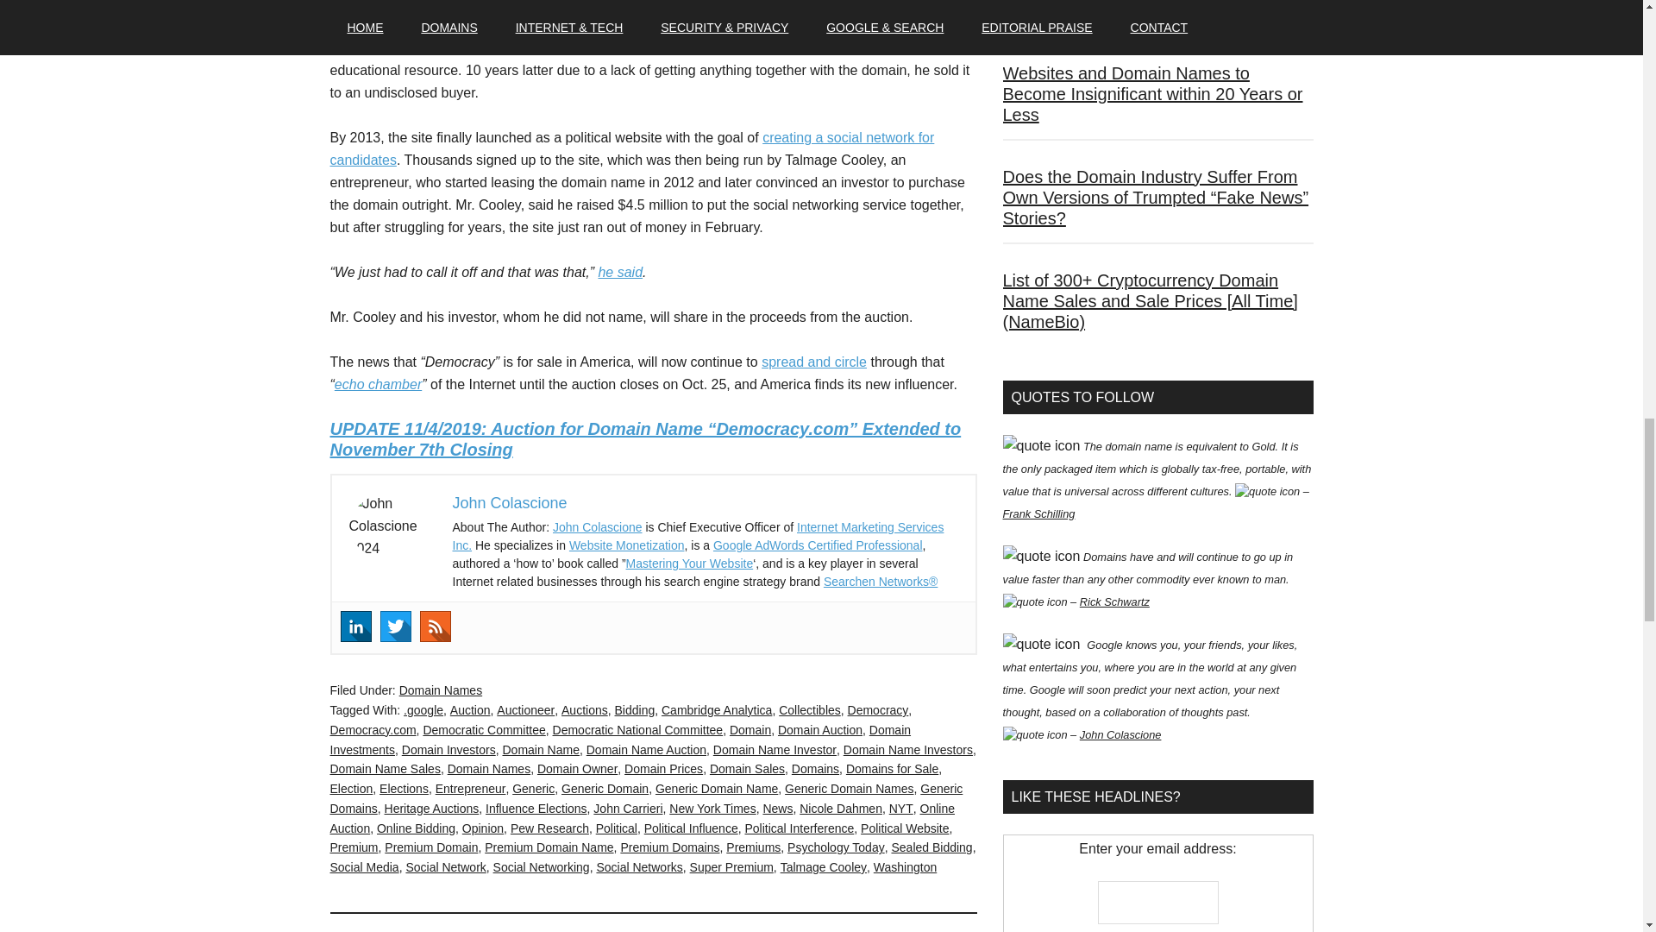 The height and width of the screenshot is (932, 1656). I want to click on Linkedin, so click(355, 627).